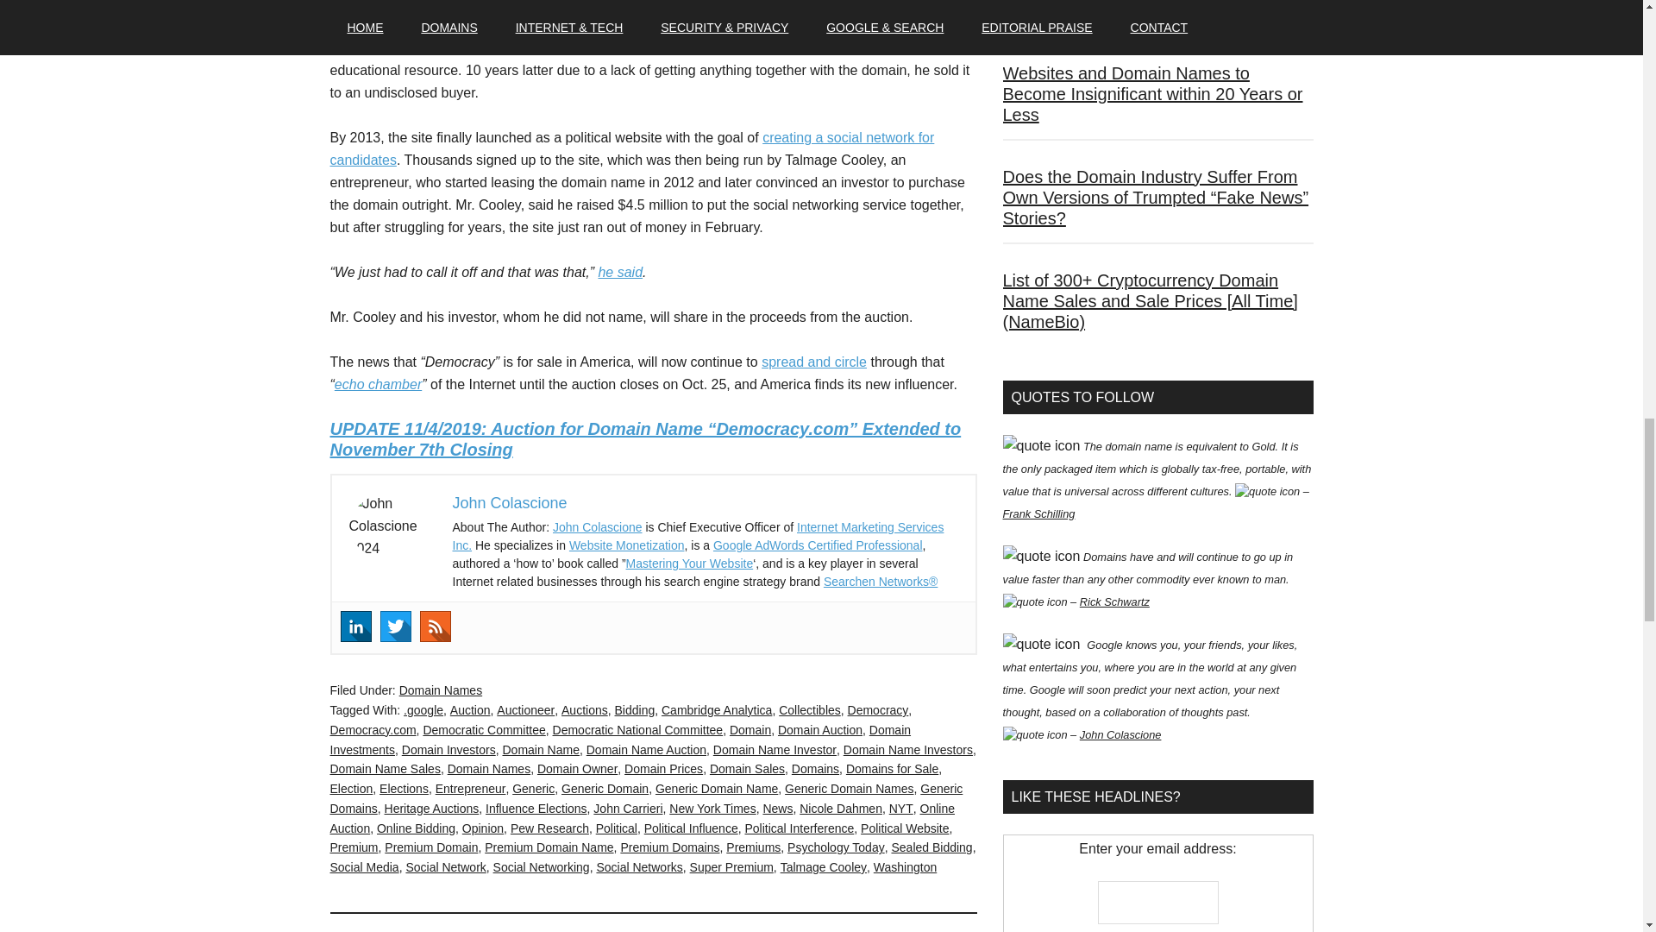 The height and width of the screenshot is (932, 1656). I want to click on Linkedin, so click(355, 627).